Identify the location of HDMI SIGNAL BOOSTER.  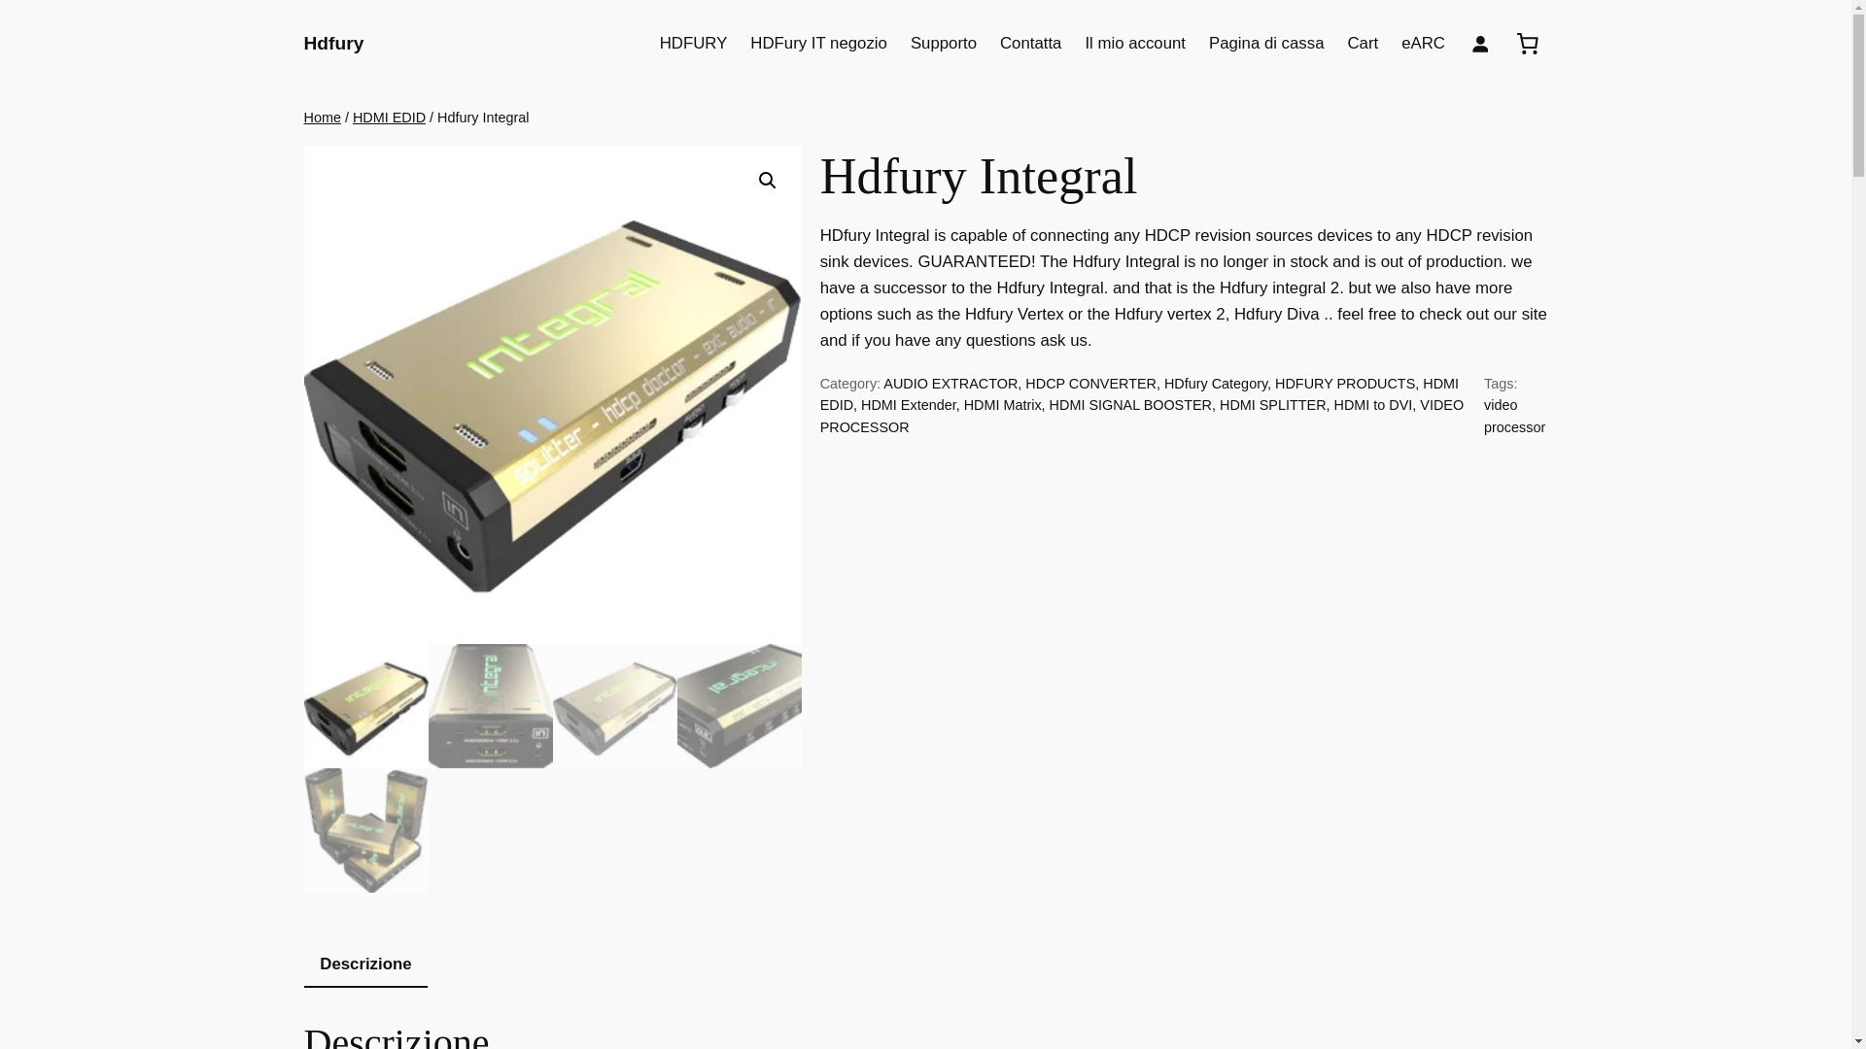
(1129, 405).